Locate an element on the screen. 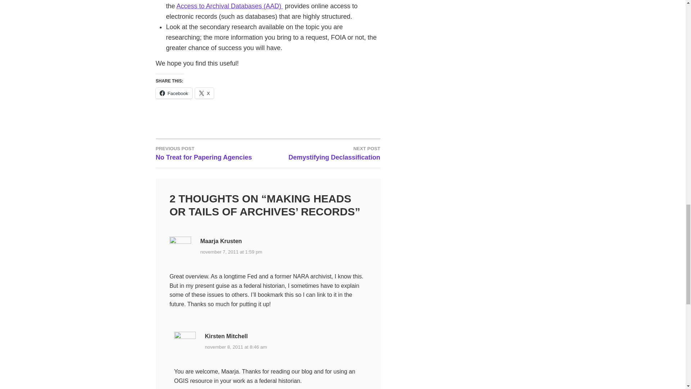 The width and height of the screenshot is (691, 389). Facebook is located at coordinates (324, 153).